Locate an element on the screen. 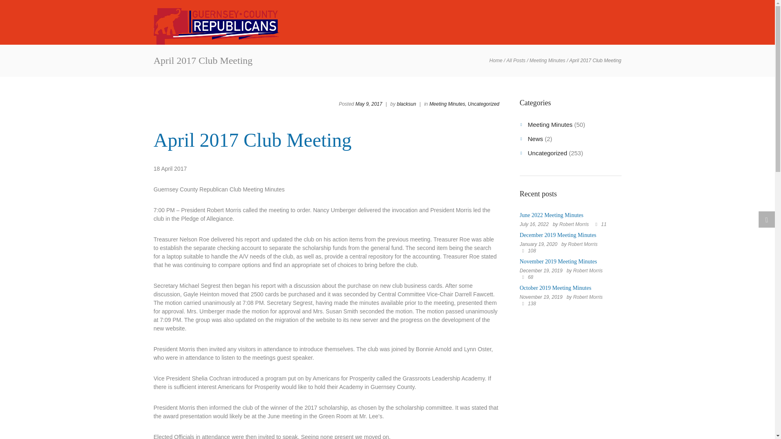  Meeting Minutes is located at coordinates (548, 61).